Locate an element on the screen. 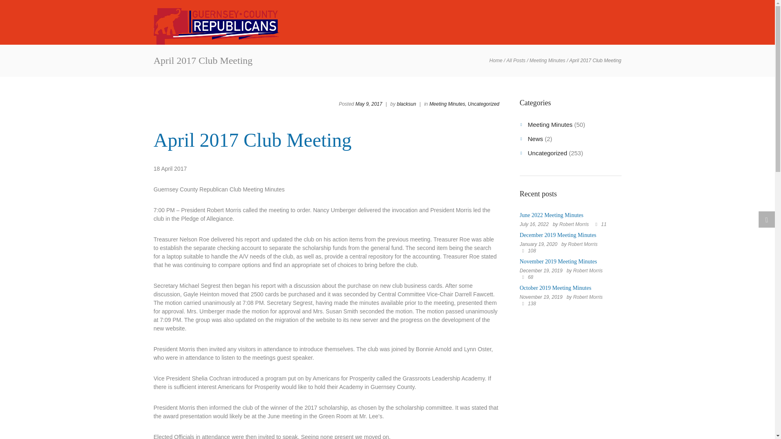  Meeting Minutes is located at coordinates (548, 61).